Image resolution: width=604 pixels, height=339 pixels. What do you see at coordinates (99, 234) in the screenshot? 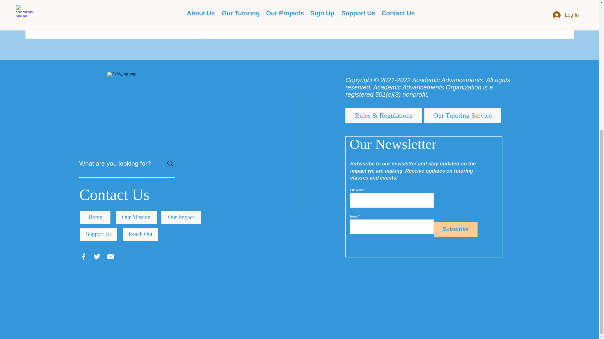
I see `Support Us` at bounding box center [99, 234].